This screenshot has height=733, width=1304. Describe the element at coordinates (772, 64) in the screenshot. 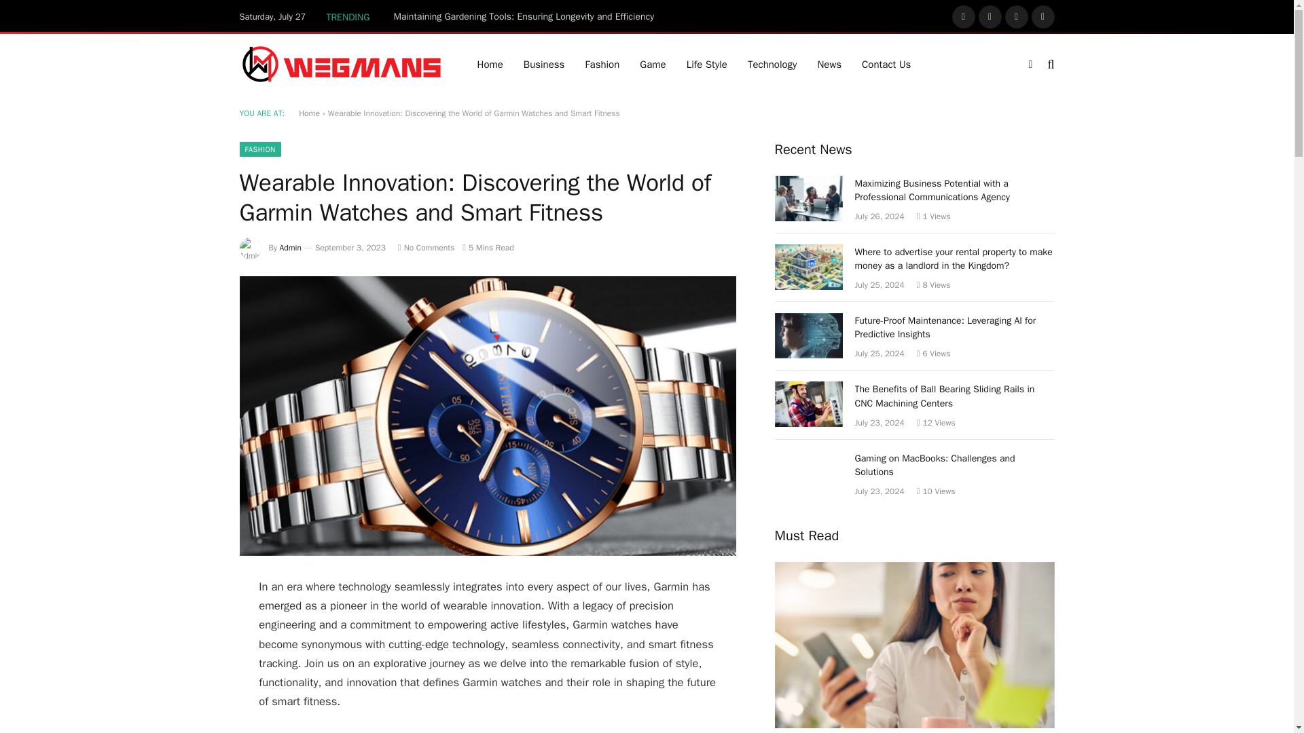

I see `Technology` at that location.